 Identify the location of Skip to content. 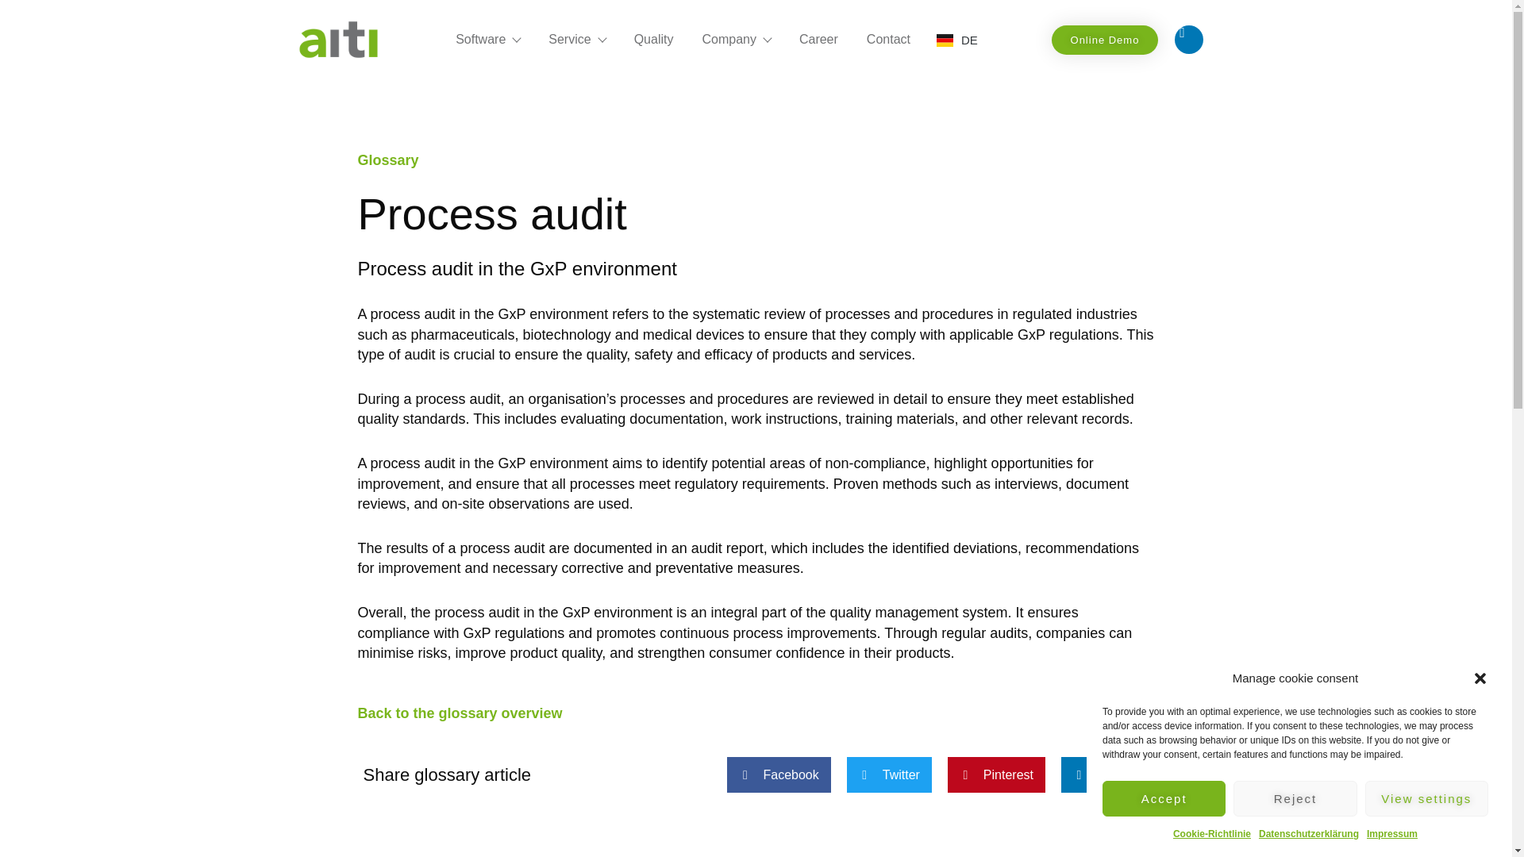
(12, 33).